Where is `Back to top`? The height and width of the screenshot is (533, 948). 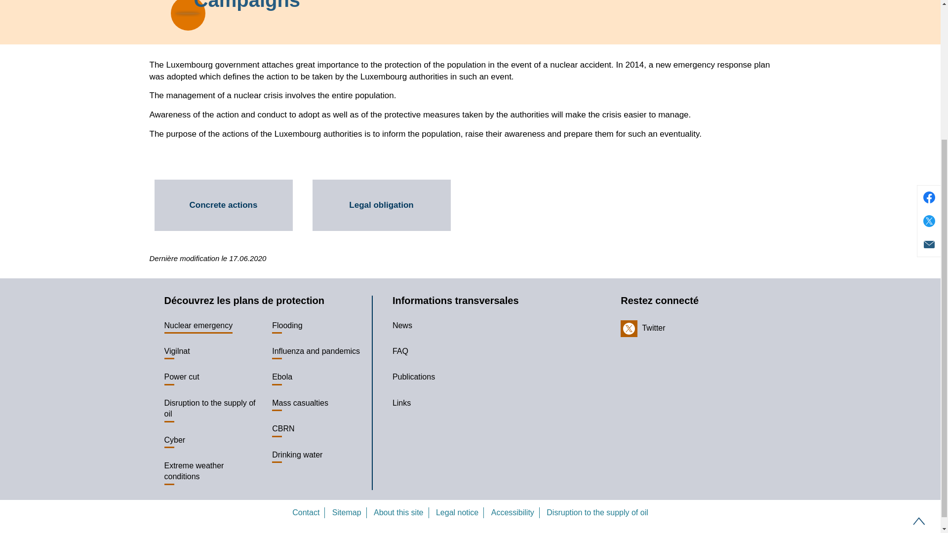 Back to top is located at coordinates (919, 334).